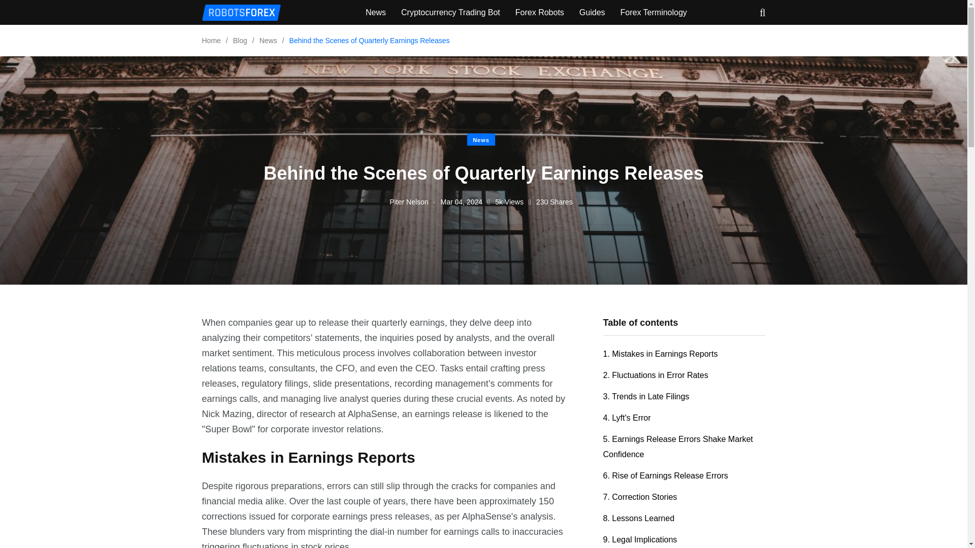 This screenshot has width=975, height=548. Describe the element at coordinates (656, 375) in the screenshot. I see `2. Fluctuations in Error Rates` at that location.